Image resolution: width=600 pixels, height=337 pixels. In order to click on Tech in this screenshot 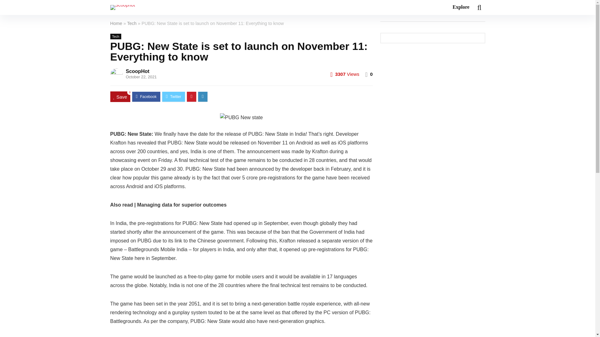, I will do `click(115, 37)`.